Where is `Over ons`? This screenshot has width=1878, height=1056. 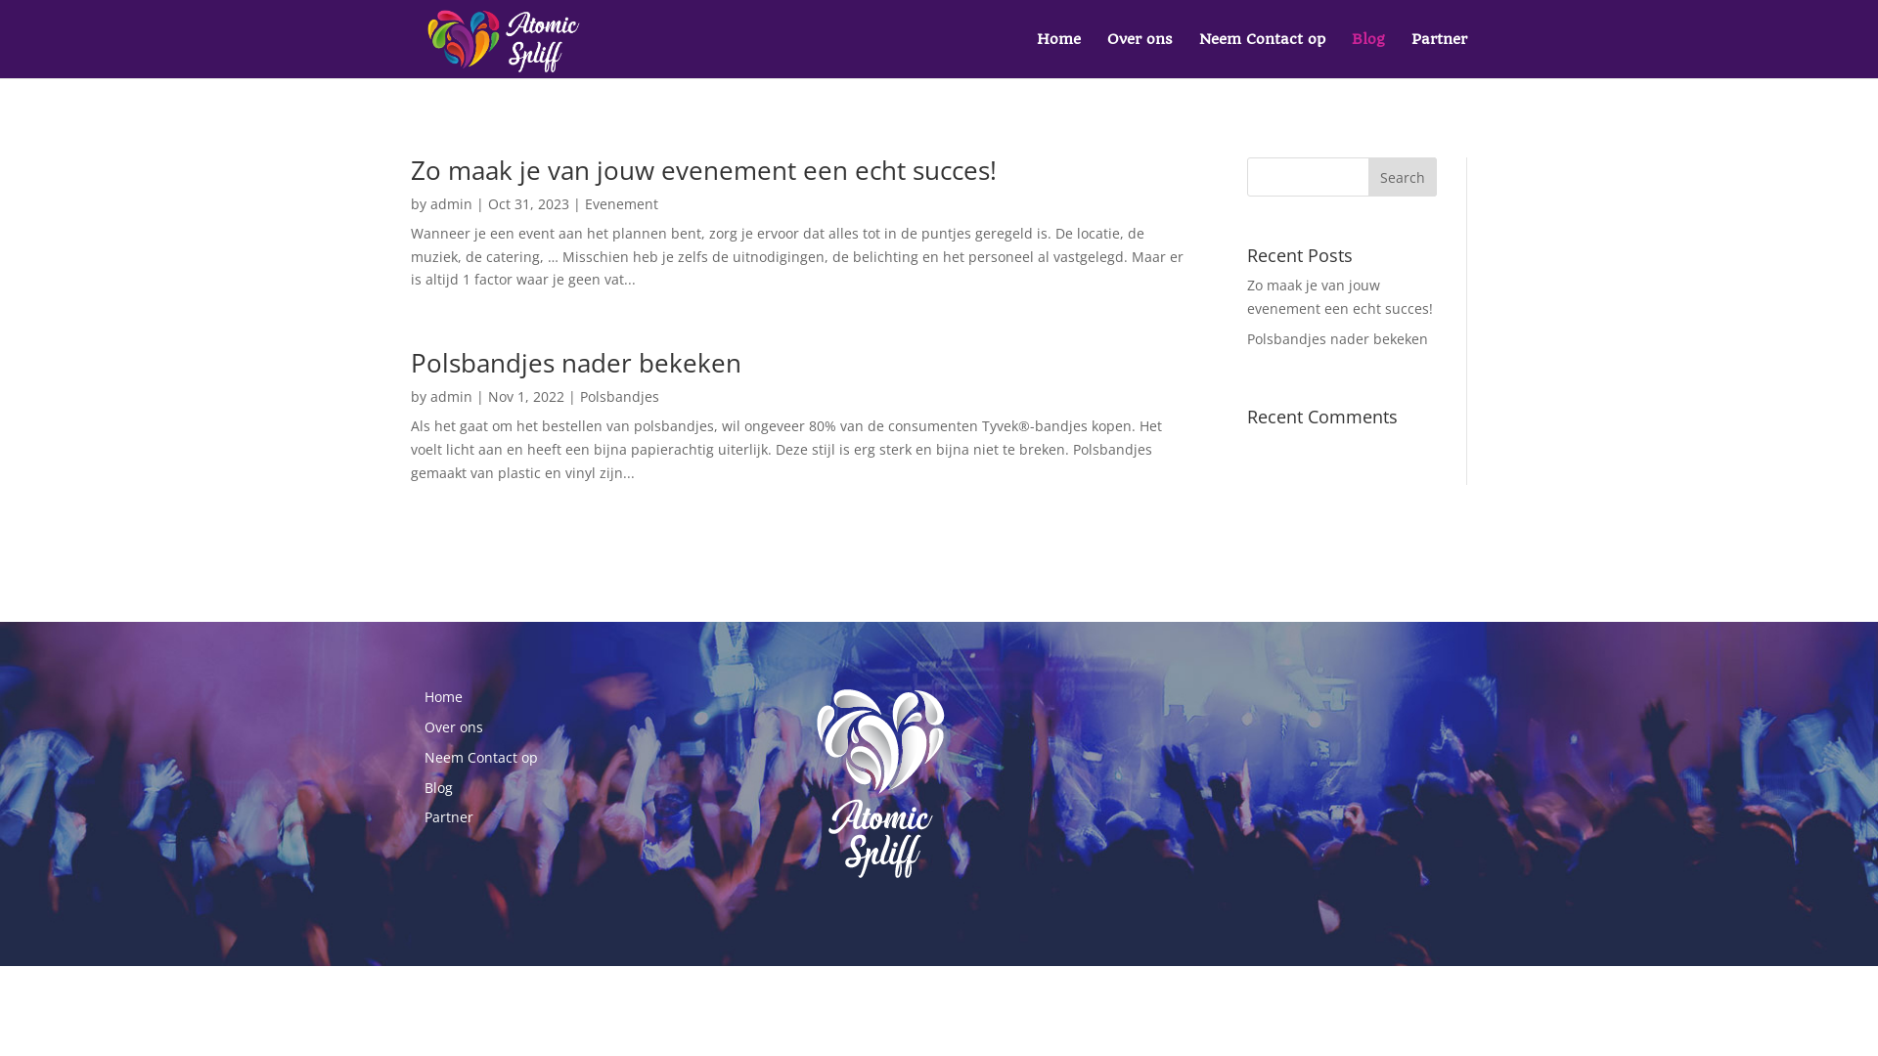 Over ons is located at coordinates (454, 727).